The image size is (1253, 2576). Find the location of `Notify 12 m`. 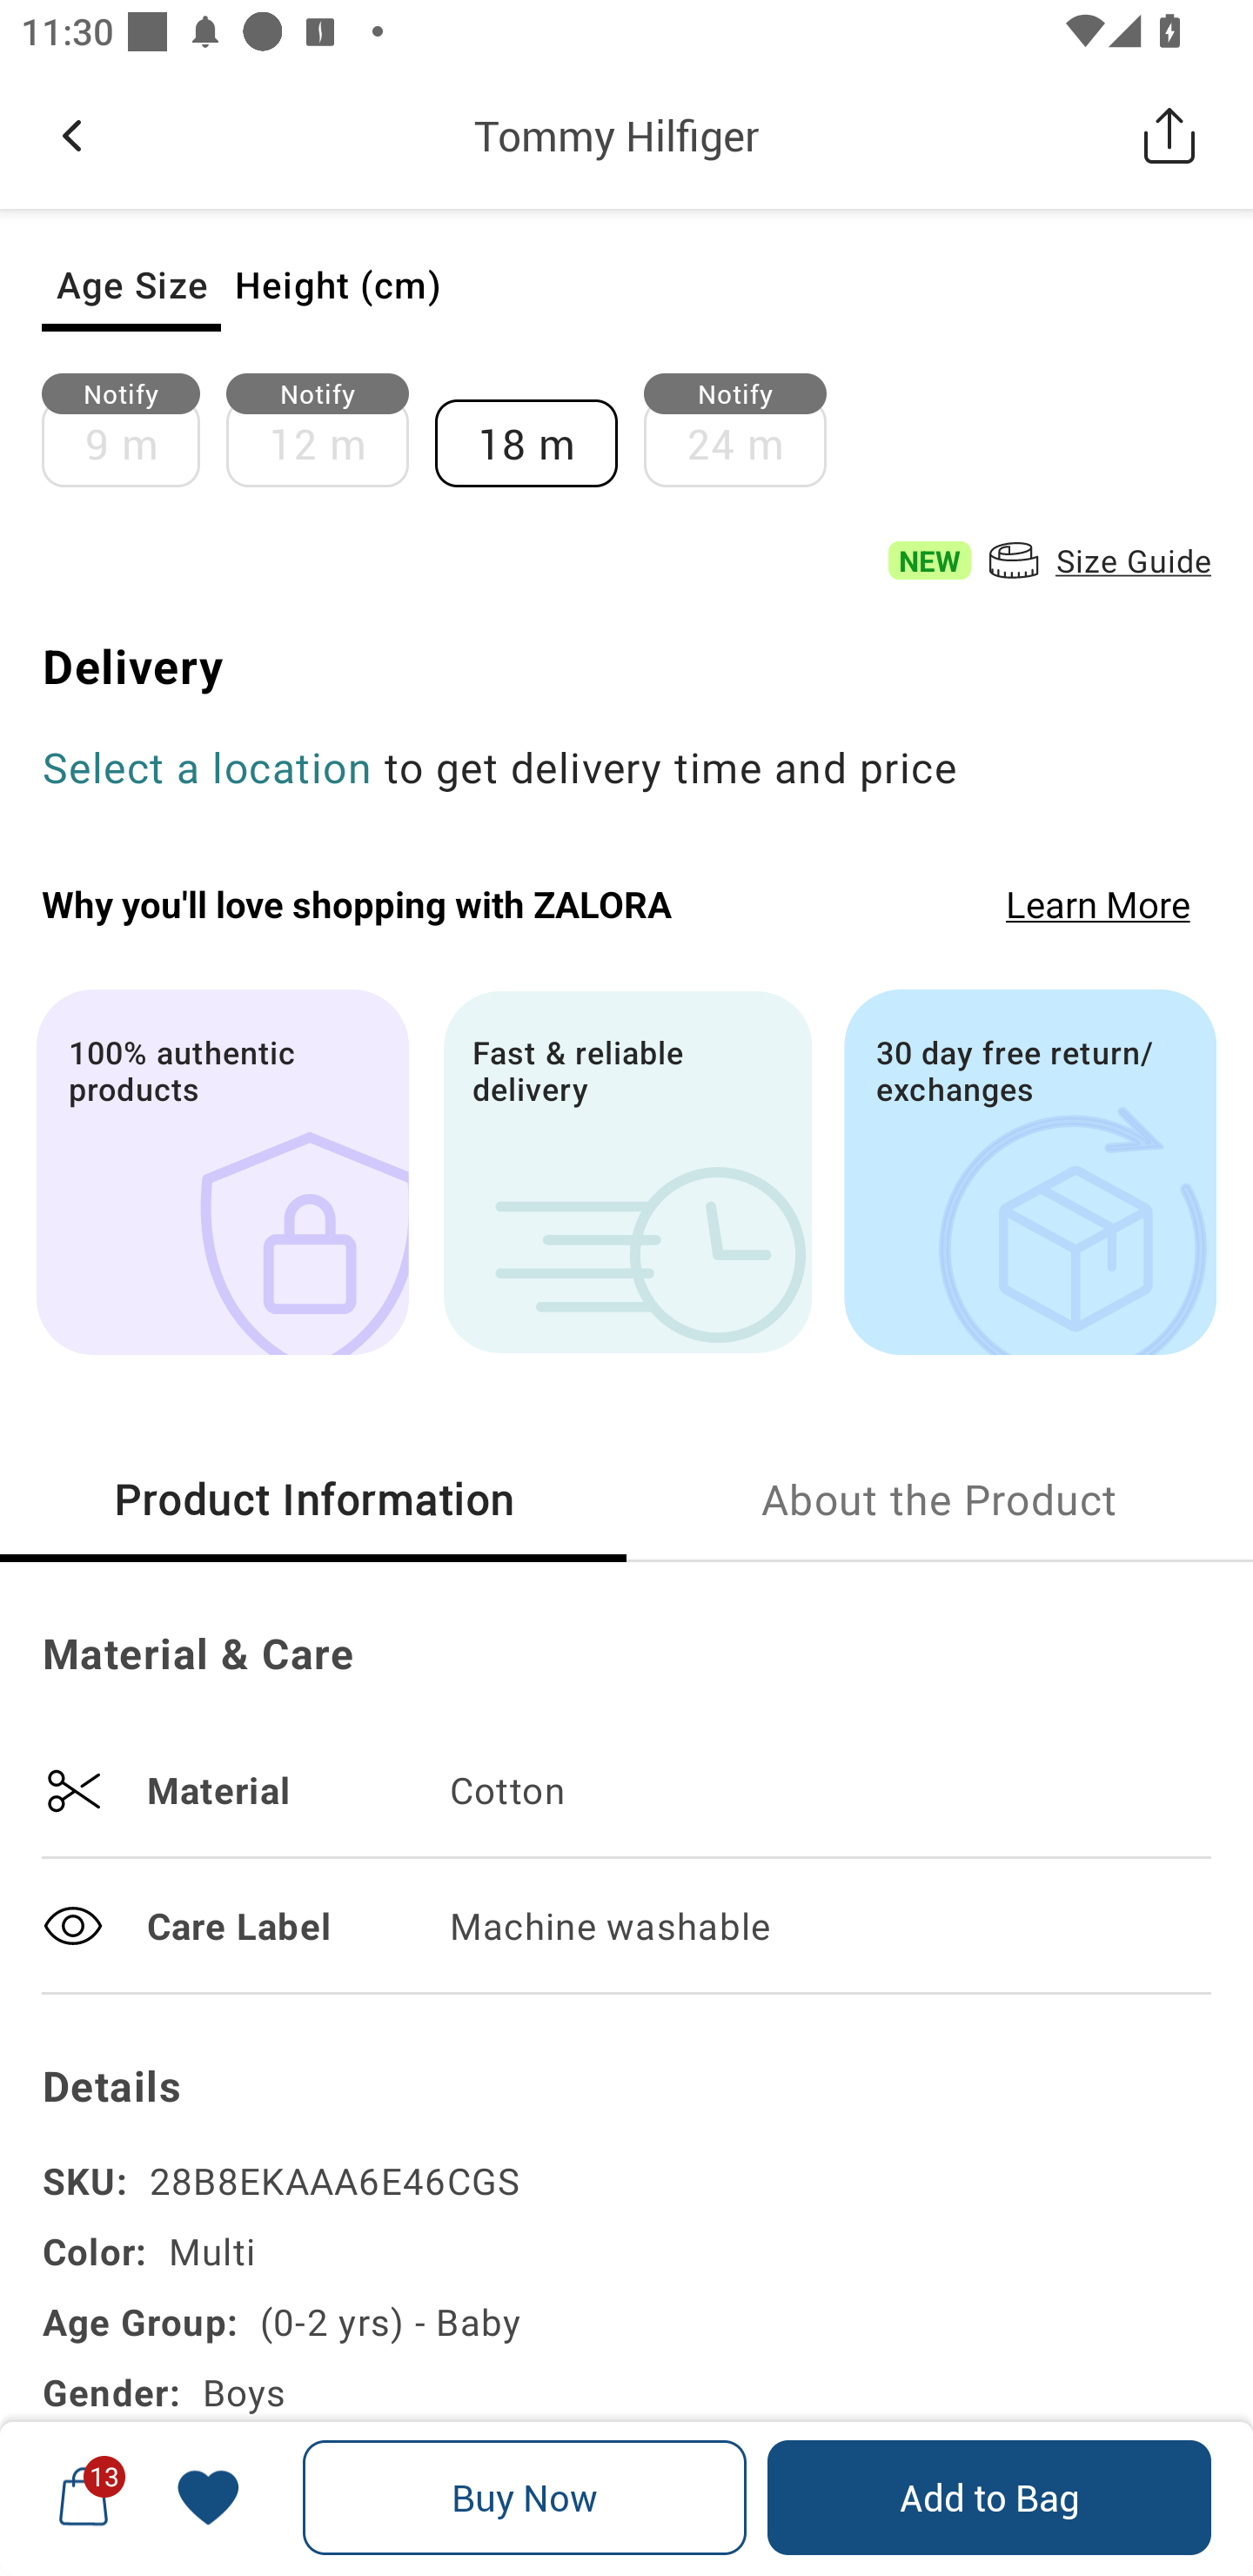

Notify 12 m is located at coordinates (331, 430).